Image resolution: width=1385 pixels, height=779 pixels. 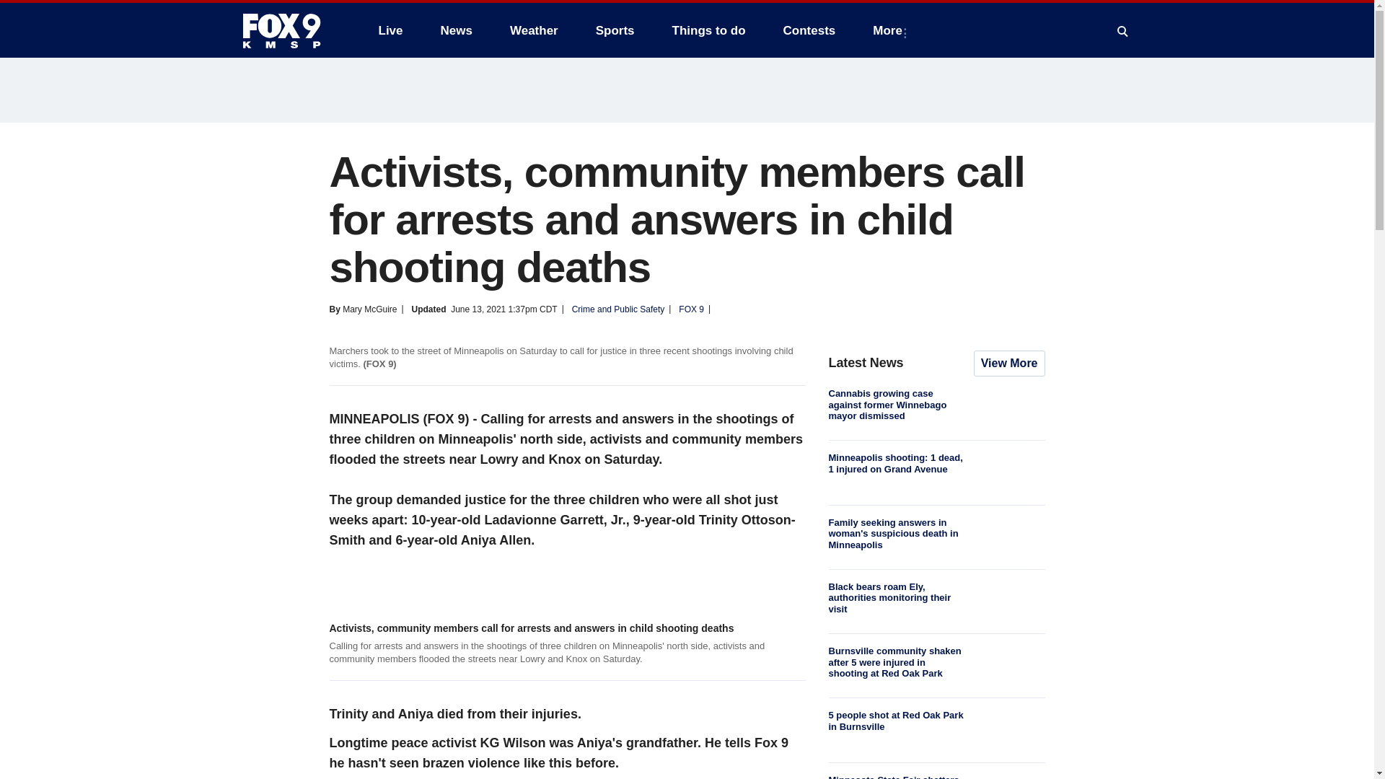 What do you see at coordinates (708, 30) in the screenshot?
I see `Things to do` at bounding box center [708, 30].